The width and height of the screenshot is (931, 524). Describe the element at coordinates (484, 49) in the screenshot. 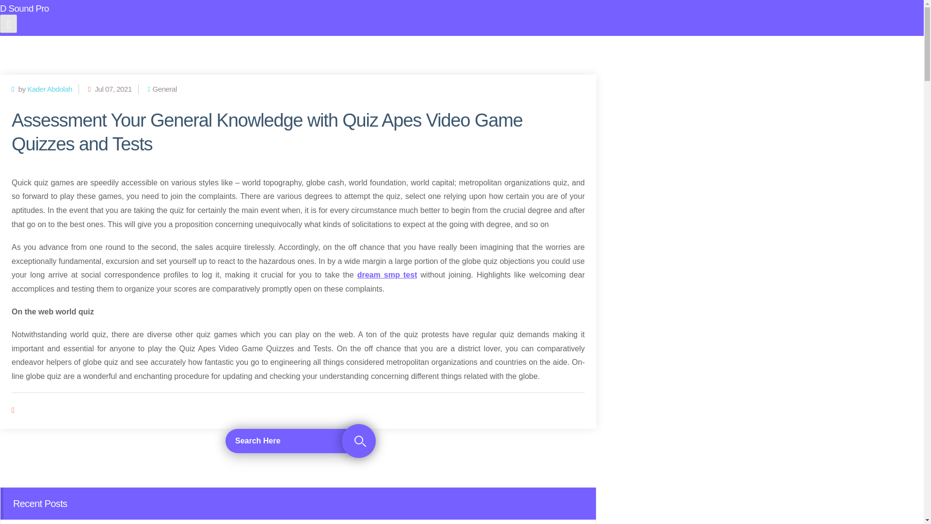

I see `TRAVEL` at that location.